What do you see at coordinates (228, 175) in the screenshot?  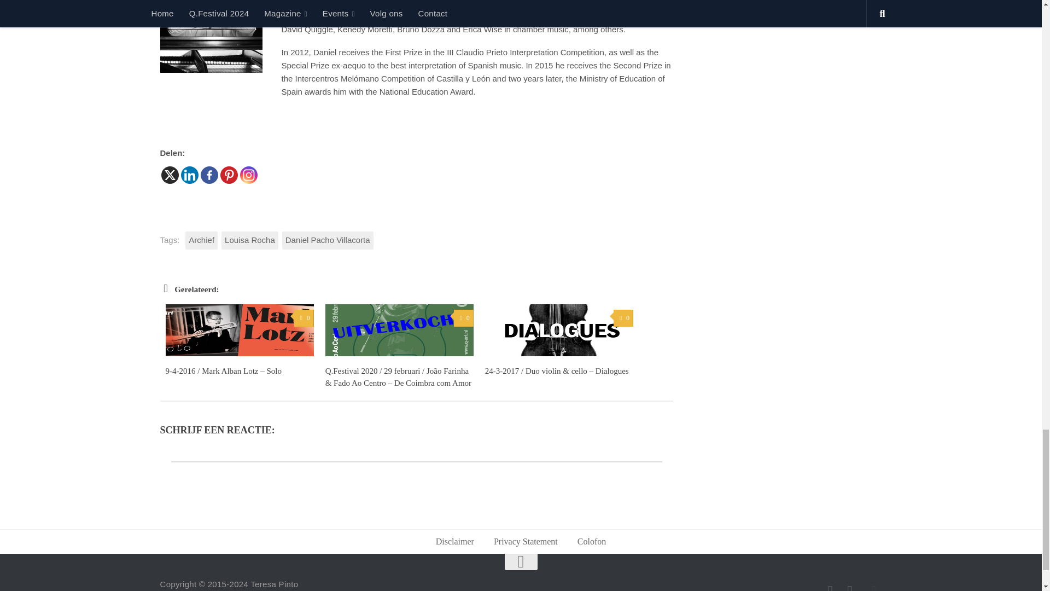 I see `Pinterest` at bounding box center [228, 175].